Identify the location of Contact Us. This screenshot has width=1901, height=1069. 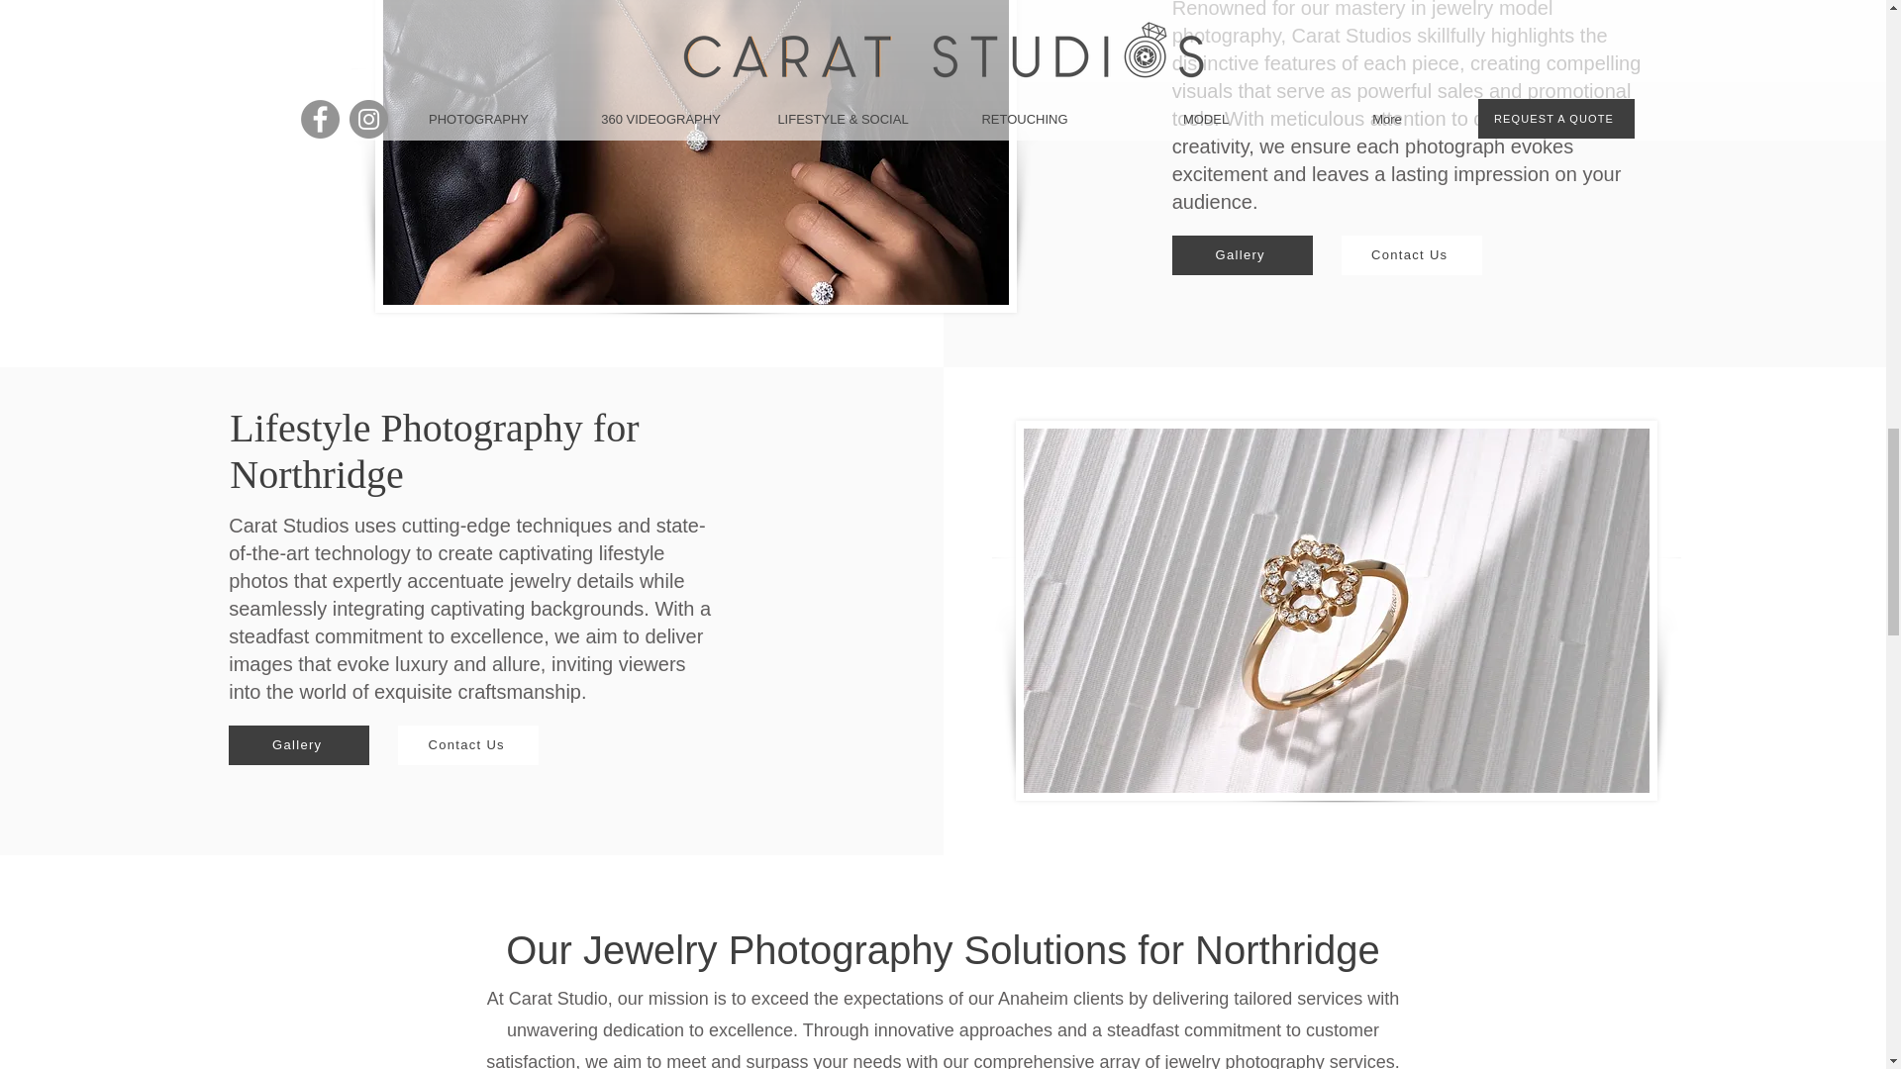
(1412, 254).